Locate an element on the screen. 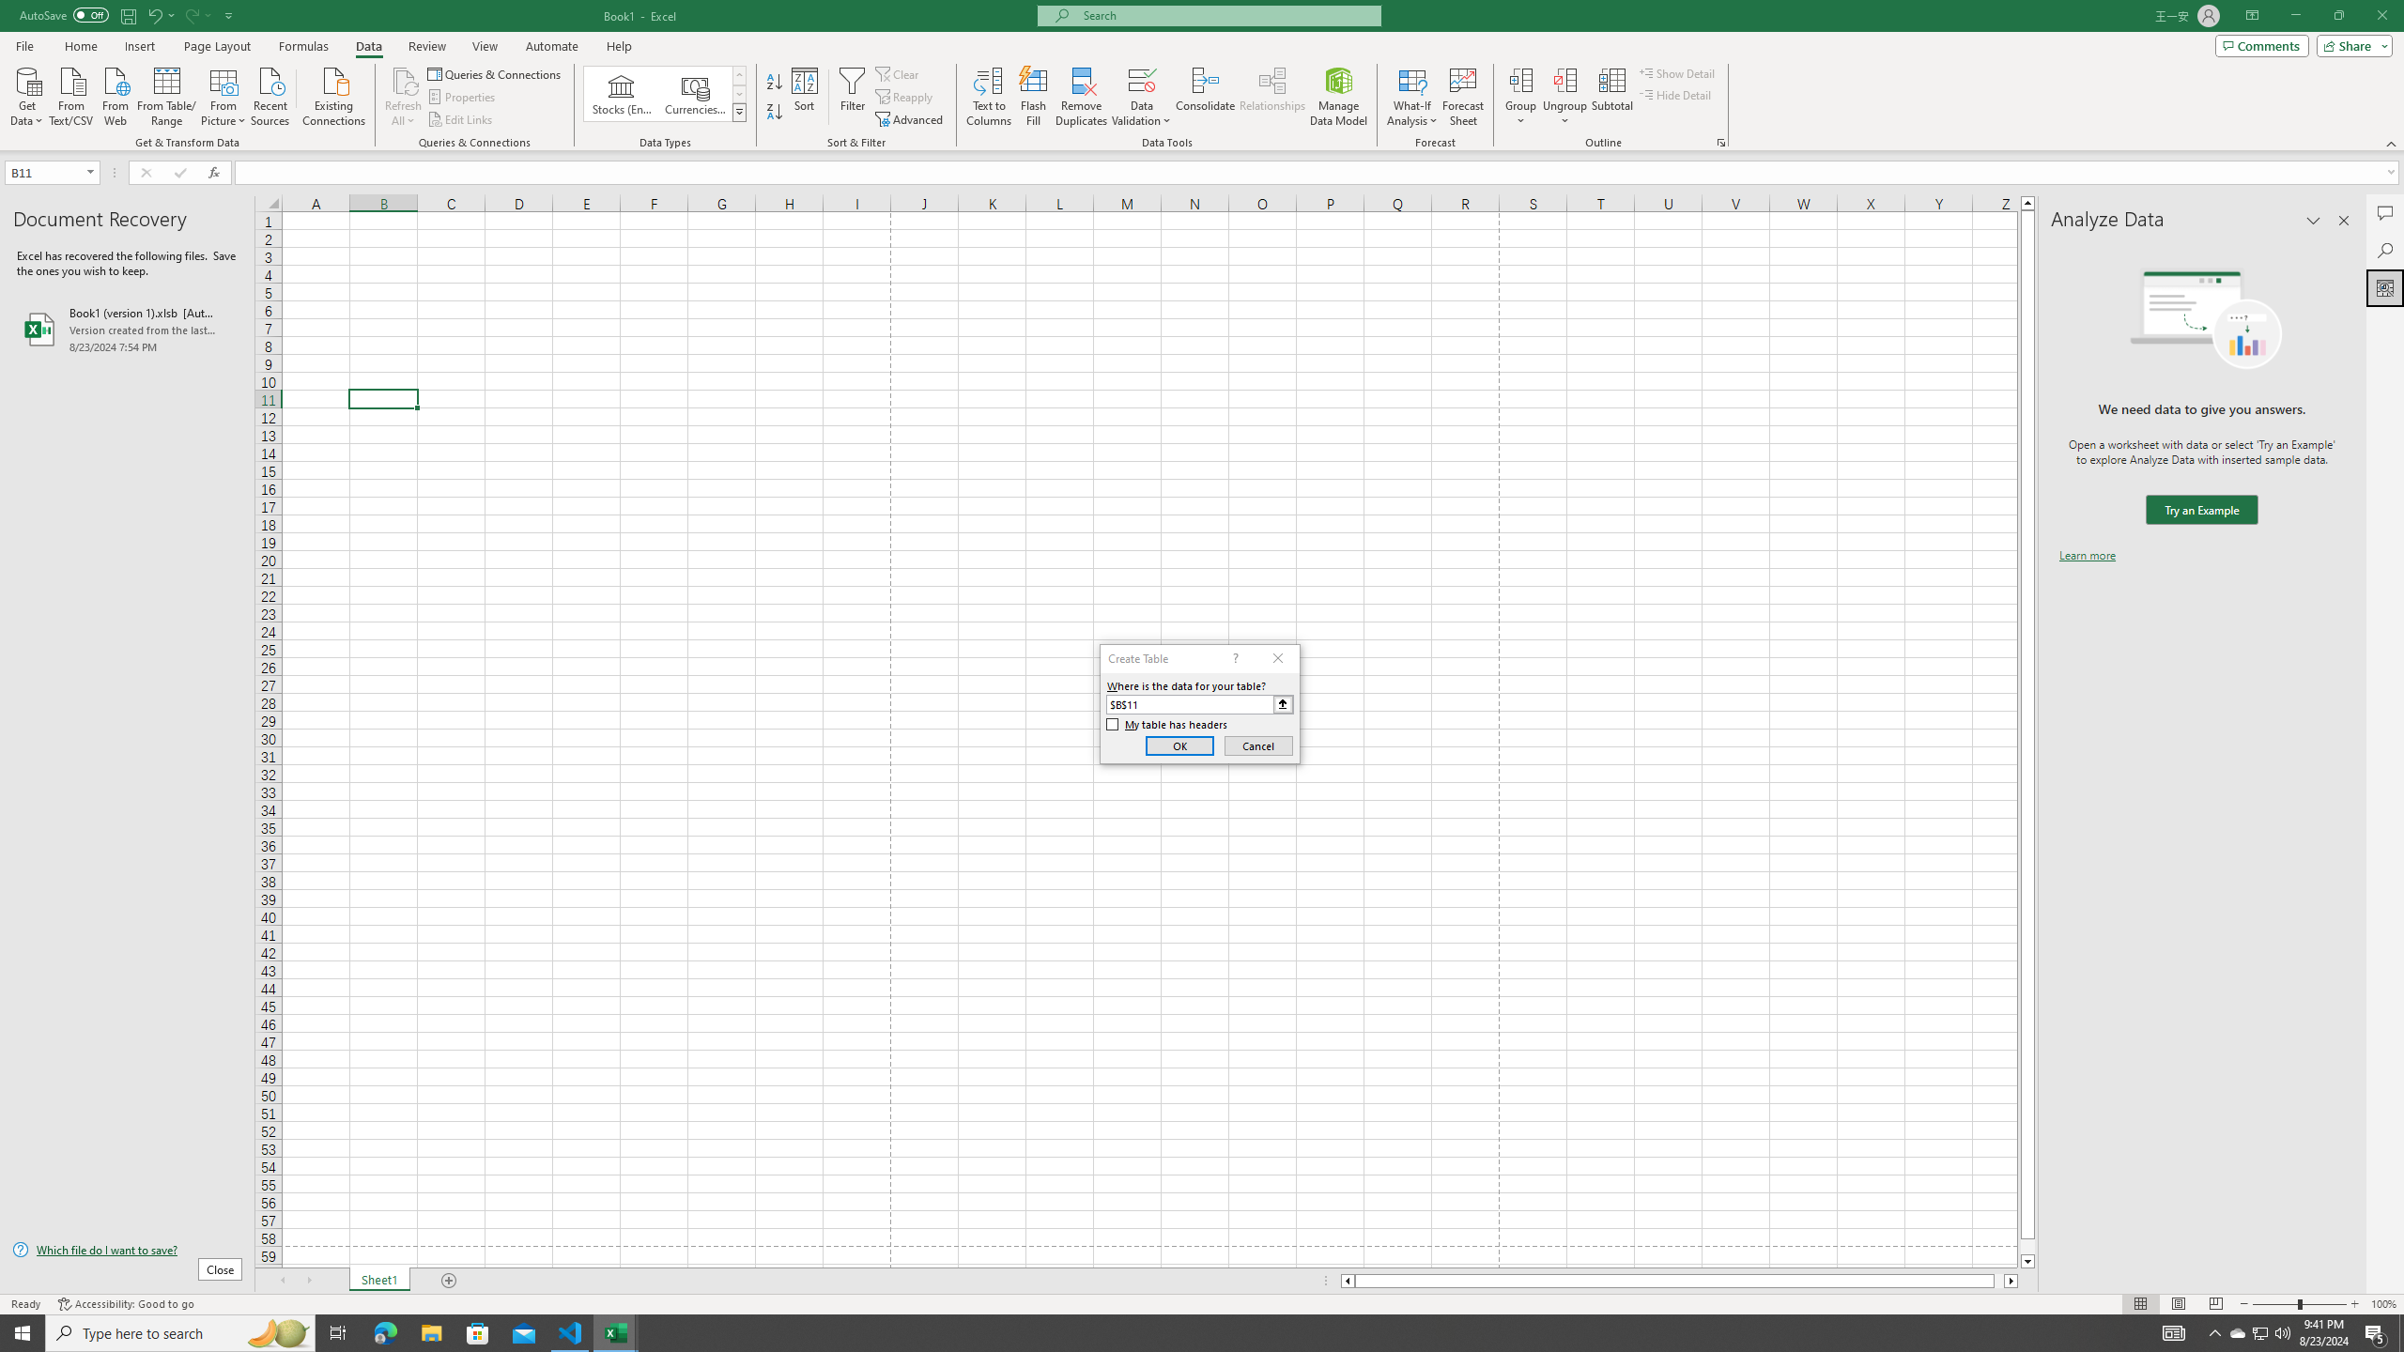 This screenshot has width=2404, height=1352. Refresh All is located at coordinates (404, 80).